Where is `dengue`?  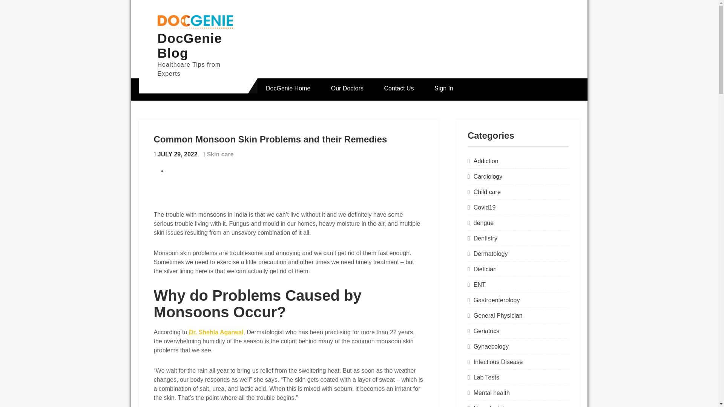 dengue is located at coordinates (483, 223).